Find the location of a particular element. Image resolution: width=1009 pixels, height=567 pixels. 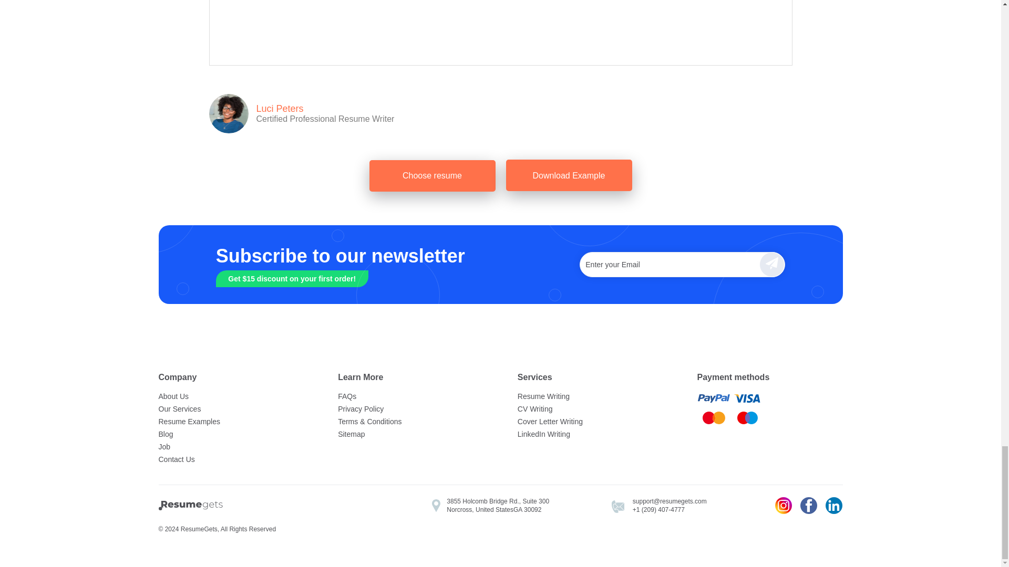

About Us is located at coordinates (231, 396).